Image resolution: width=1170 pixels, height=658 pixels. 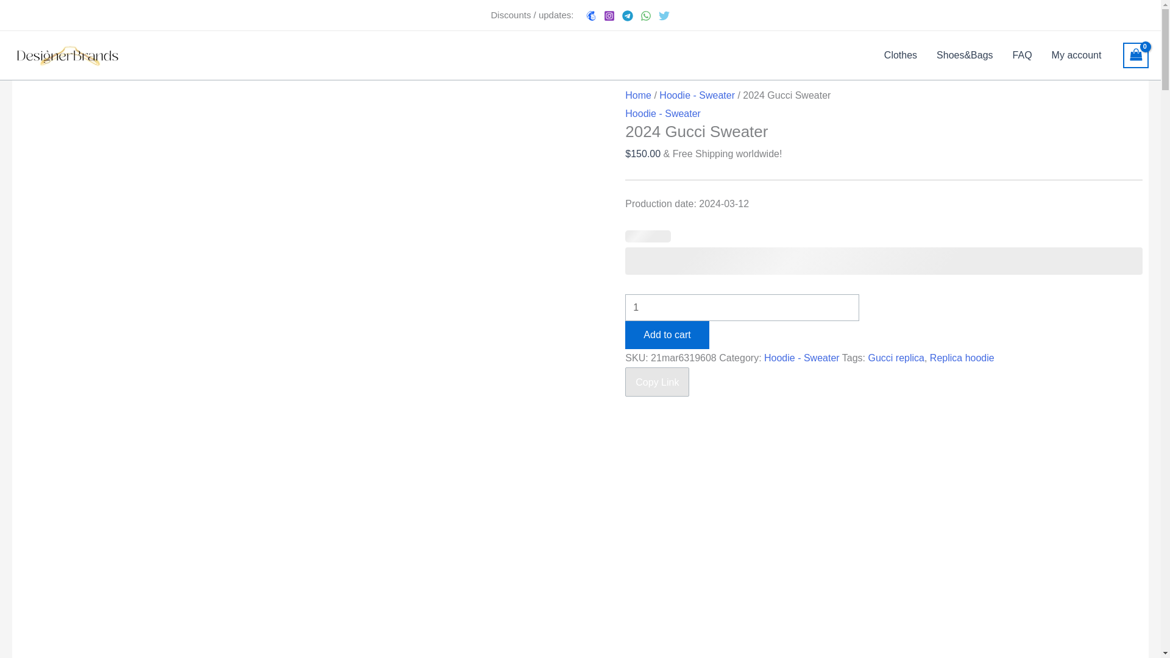 I want to click on Replica hoodie, so click(x=962, y=358).